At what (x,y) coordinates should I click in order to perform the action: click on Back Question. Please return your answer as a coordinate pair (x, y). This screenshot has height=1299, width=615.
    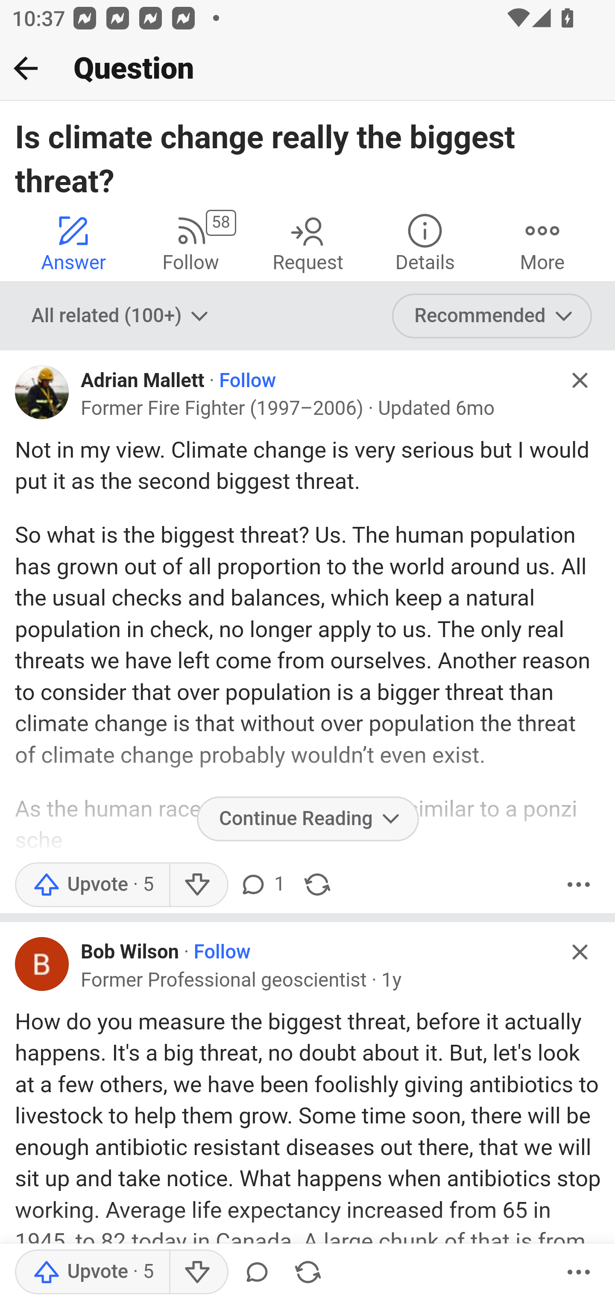
    Looking at the image, I should click on (307, 69).